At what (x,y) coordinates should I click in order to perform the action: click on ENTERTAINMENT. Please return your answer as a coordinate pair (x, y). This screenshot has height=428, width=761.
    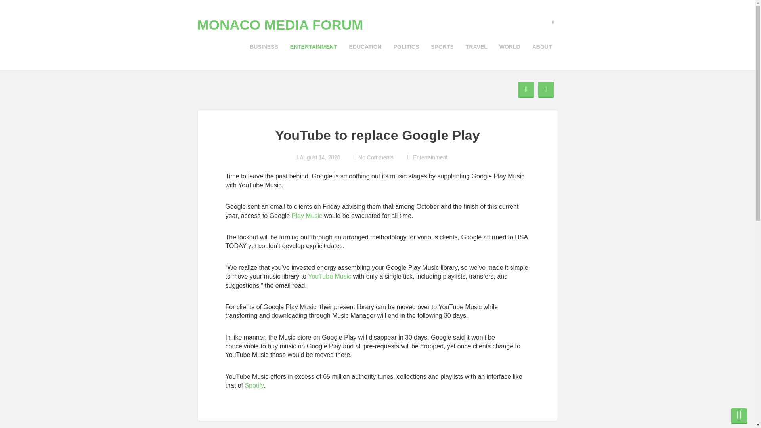
    Looking at the image, I should click on (313, 46).